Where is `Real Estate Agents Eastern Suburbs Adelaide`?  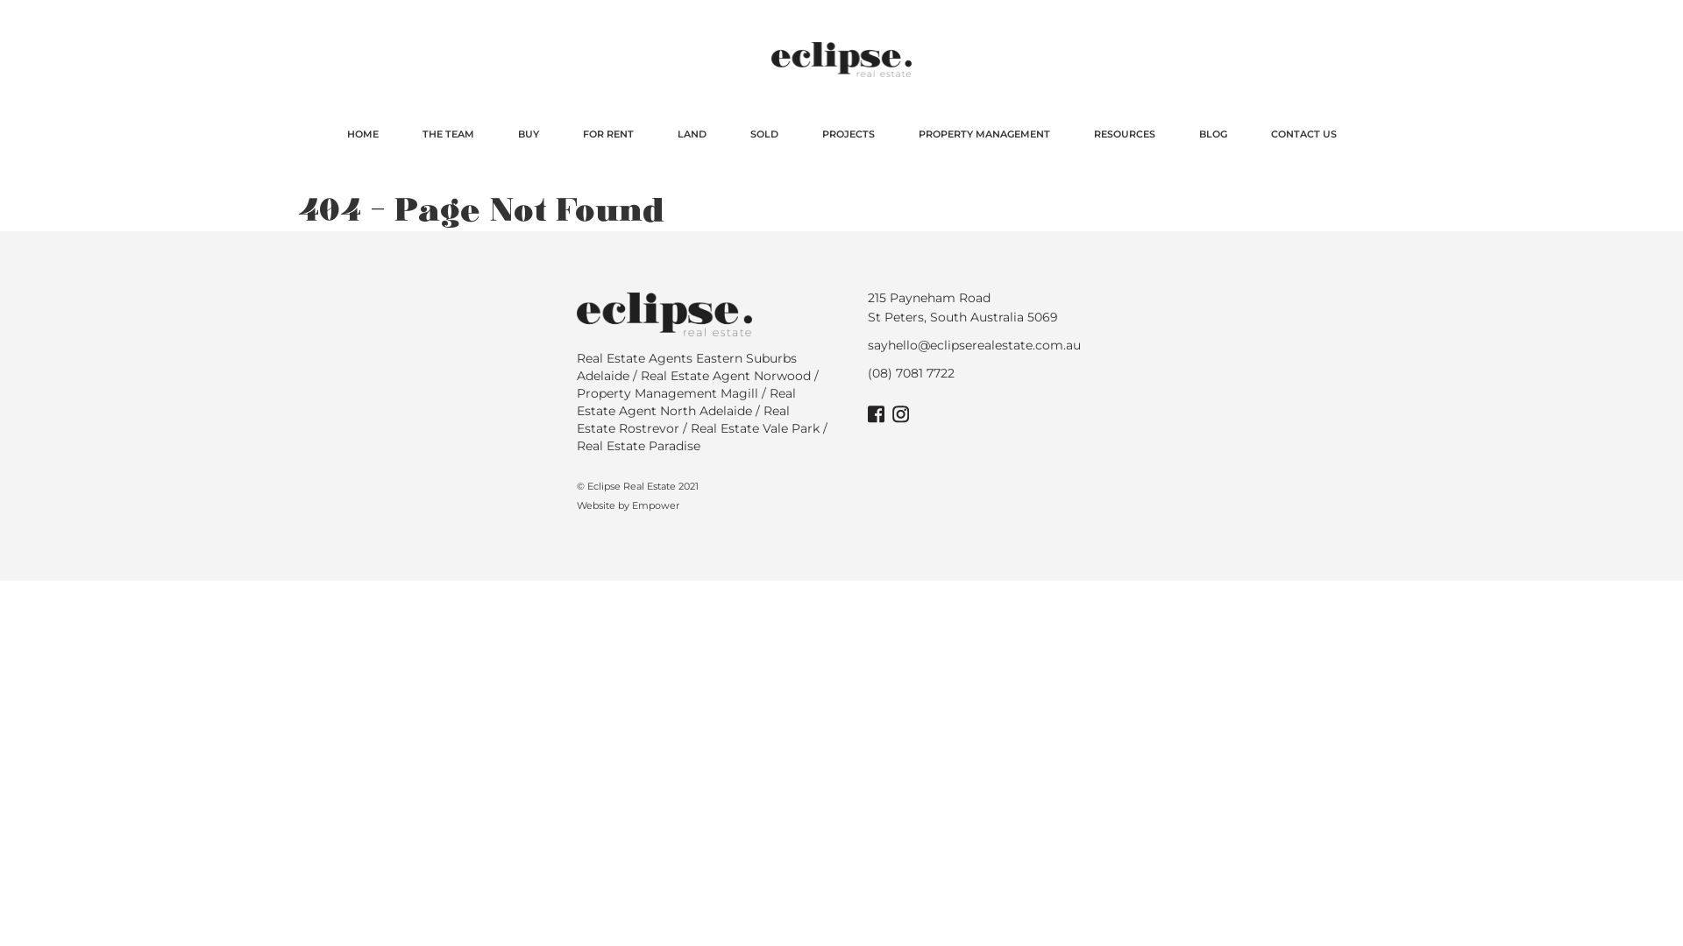 Real Estate Agents Eastern Suburbs Adelaide is located at coordinates (687, 367).